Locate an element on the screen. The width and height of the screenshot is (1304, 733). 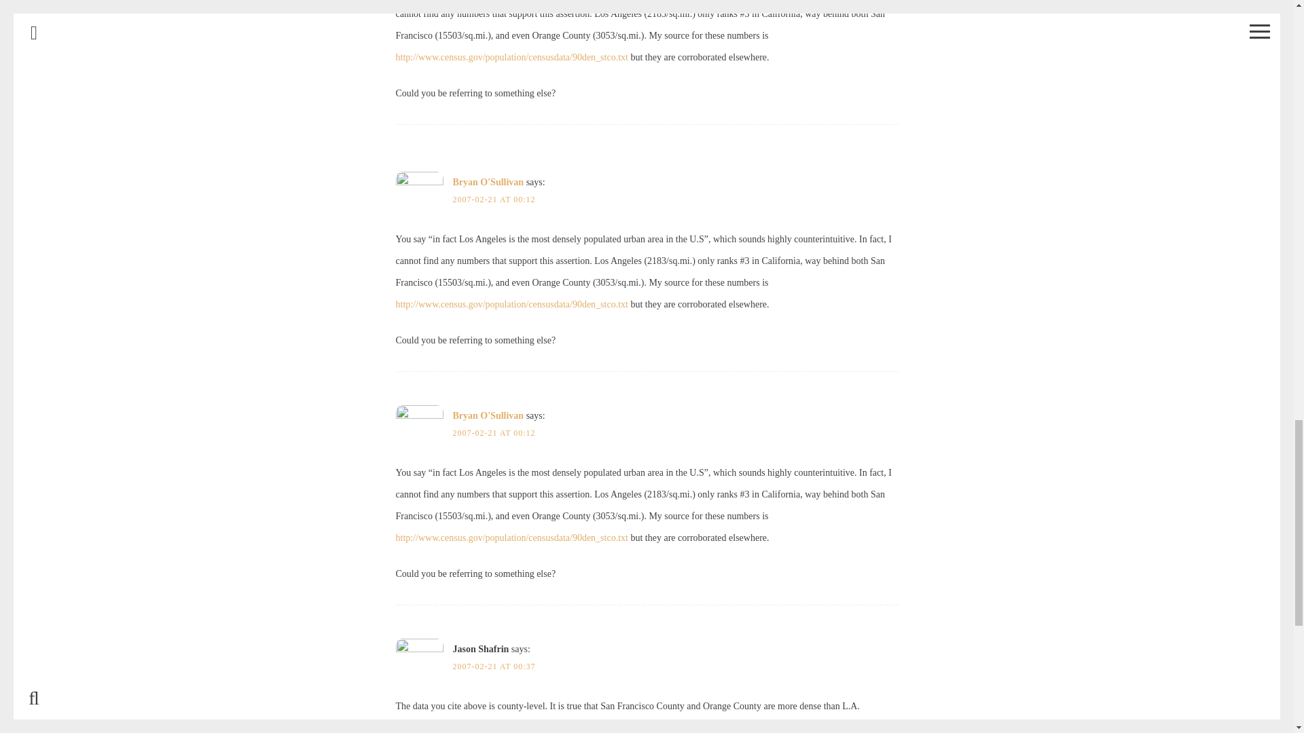
Bryan O'Sullivan is located at coordinates (488, 182).